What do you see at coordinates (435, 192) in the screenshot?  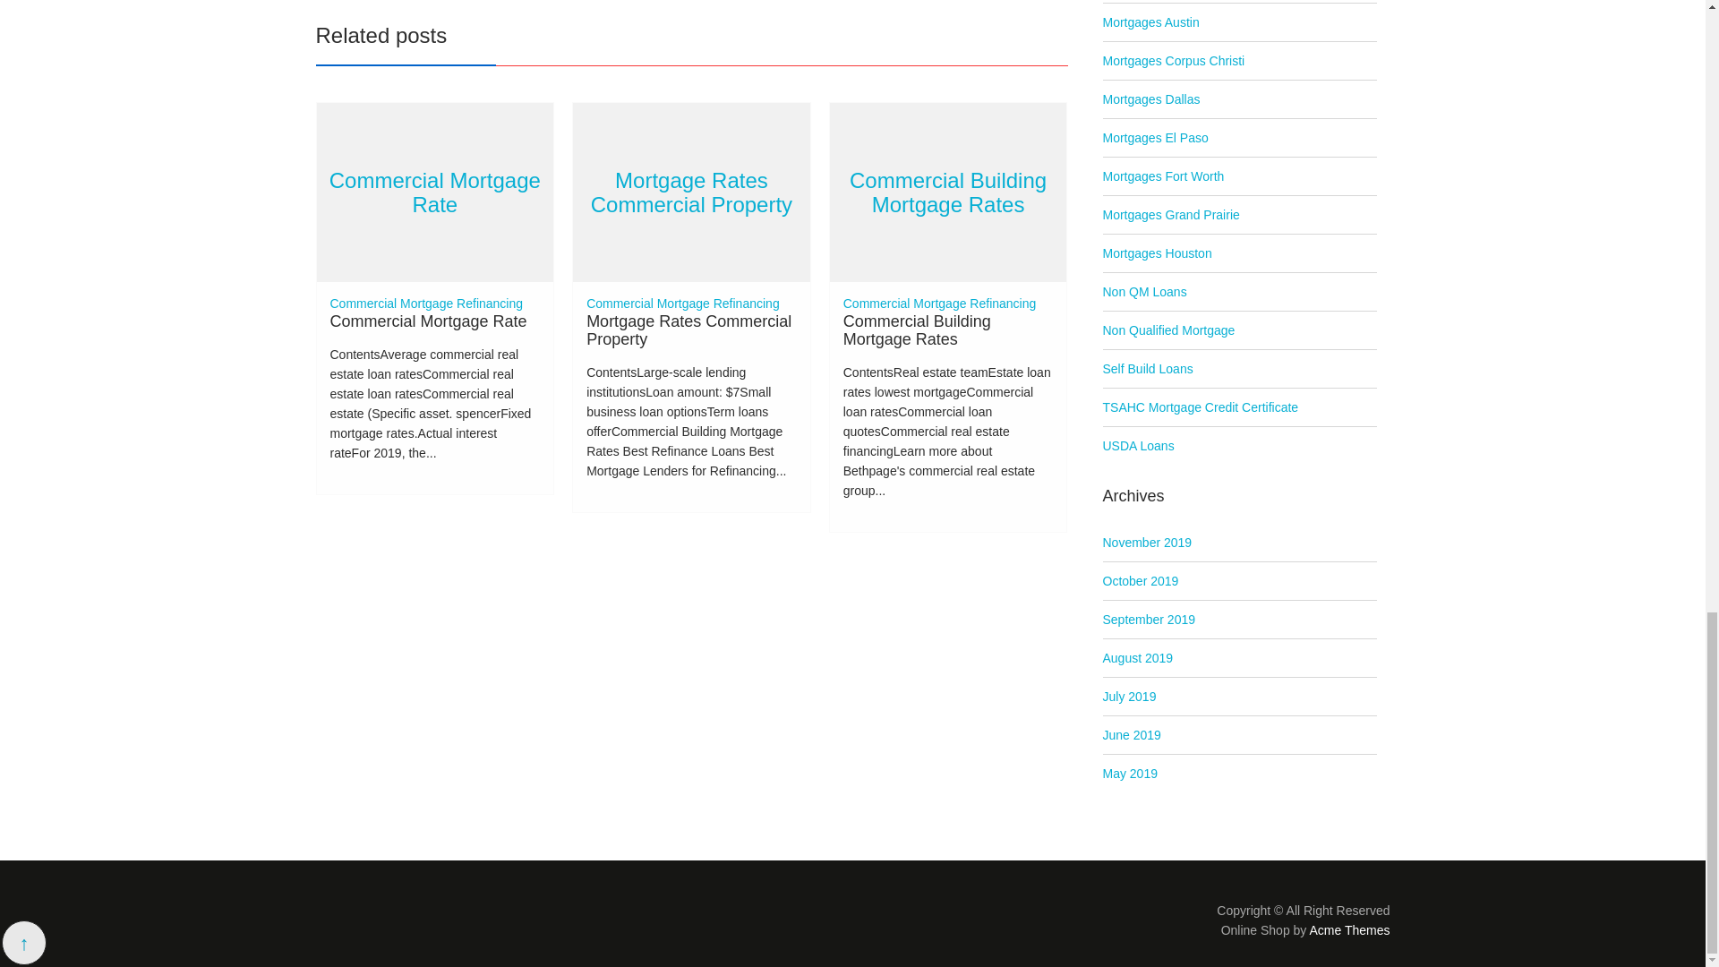 I see `Commercial Mortgage Rate` at bounding box center [435, 192].